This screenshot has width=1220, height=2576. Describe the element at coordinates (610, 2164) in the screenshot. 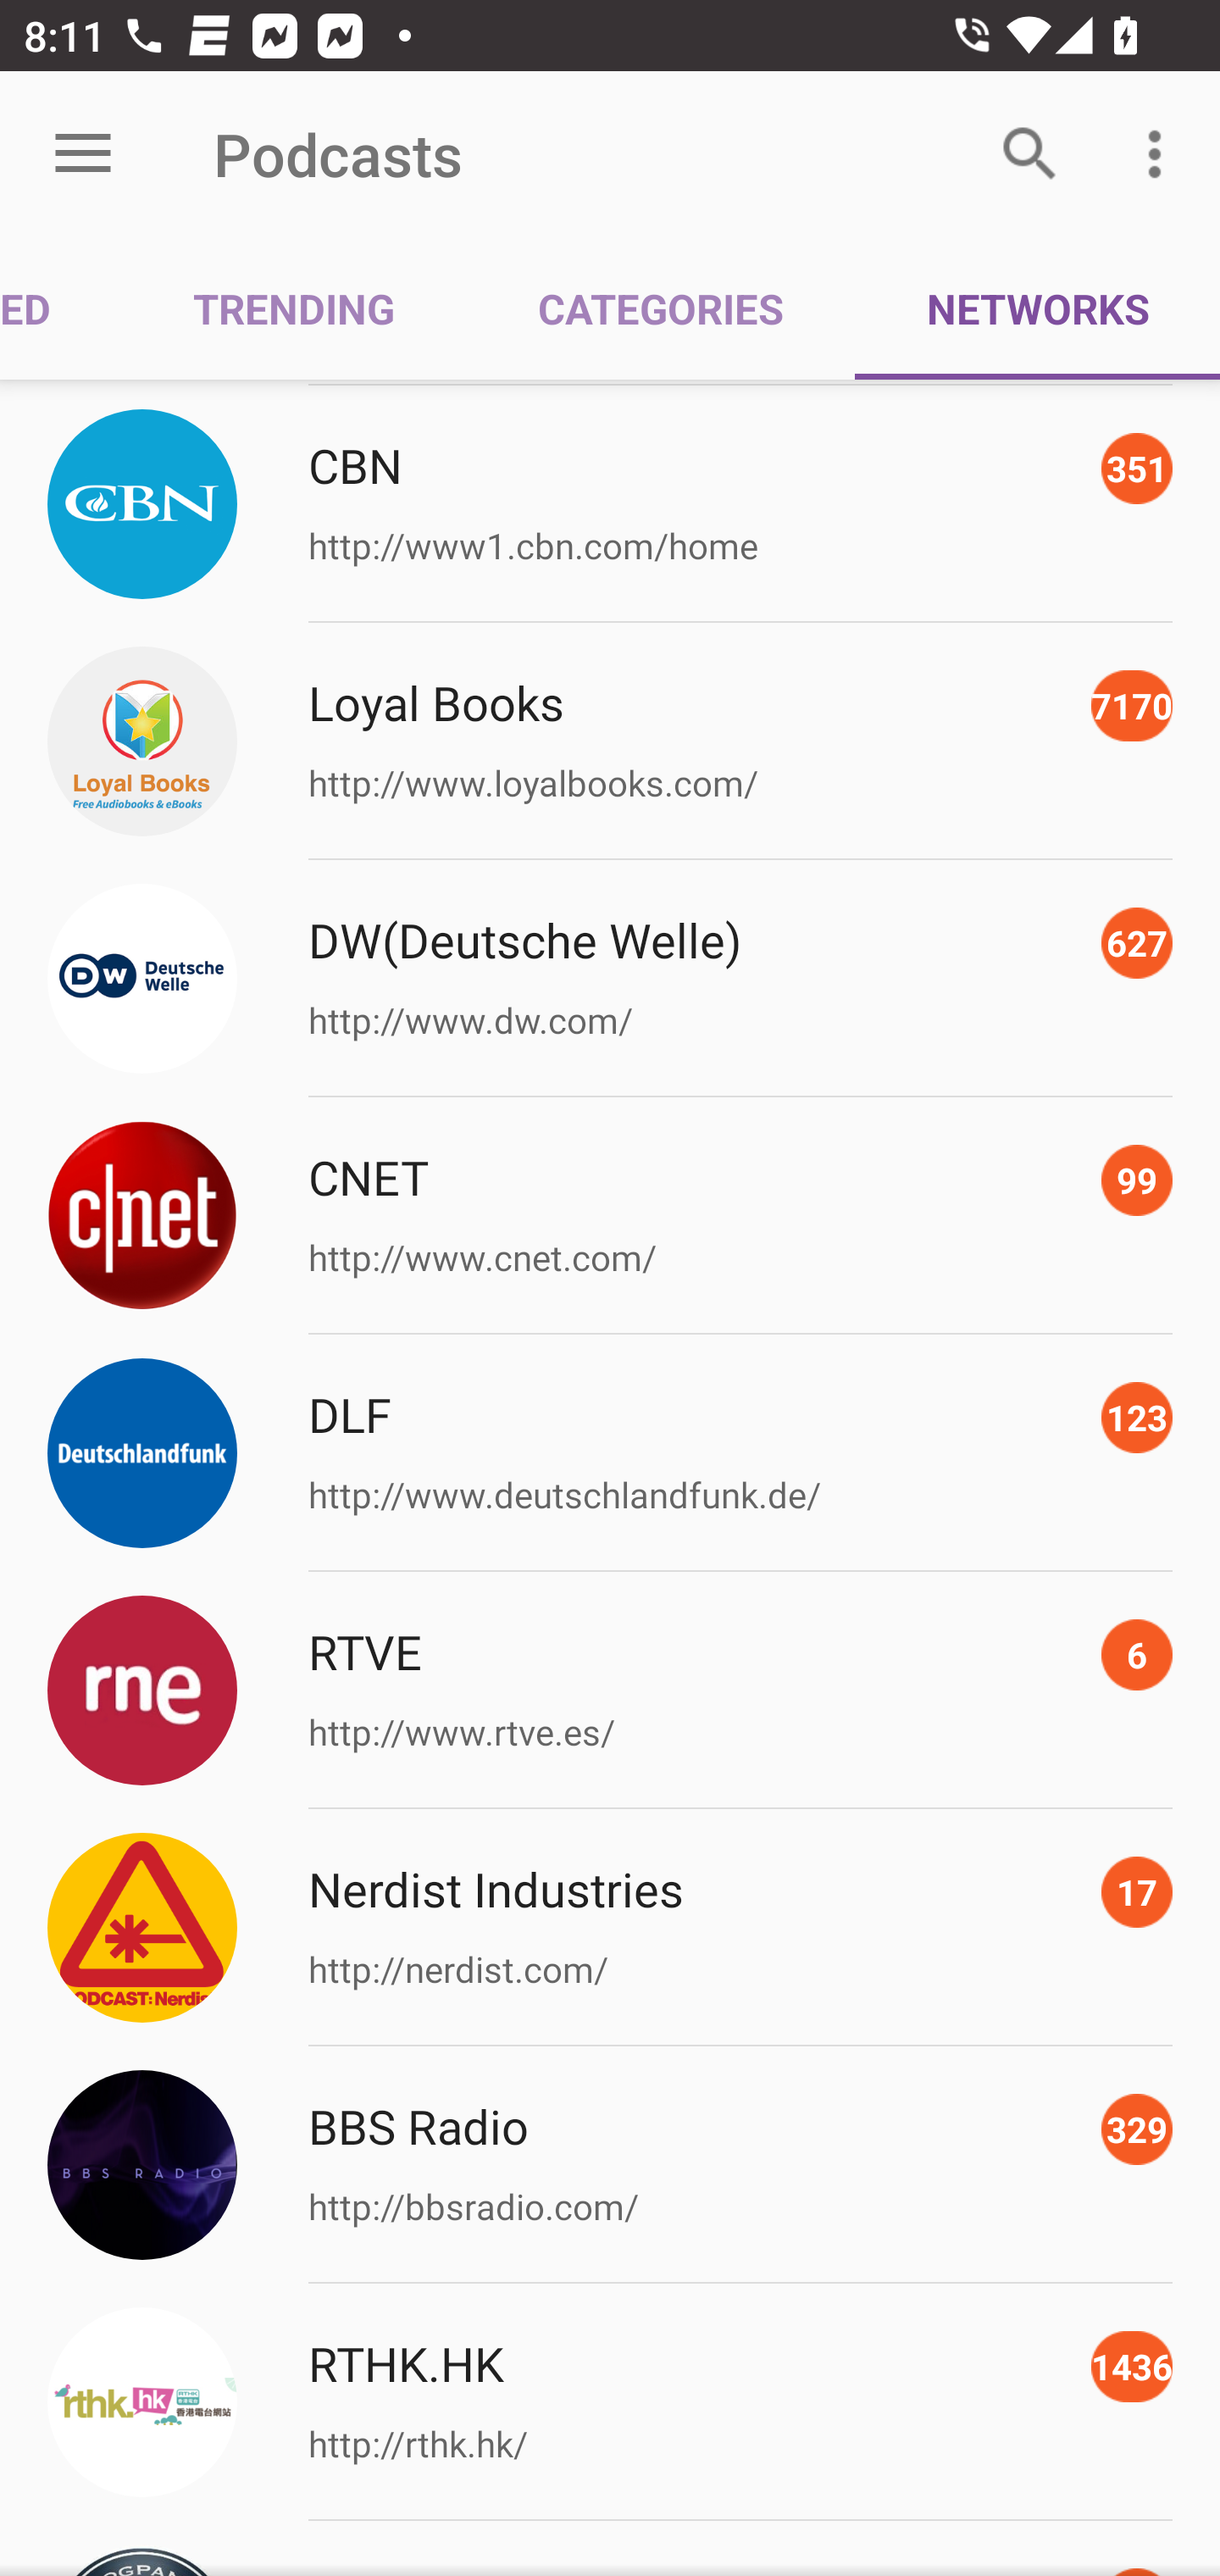

I see `Picture BBS Radio 329 http://bbsradio.com/` at that location.